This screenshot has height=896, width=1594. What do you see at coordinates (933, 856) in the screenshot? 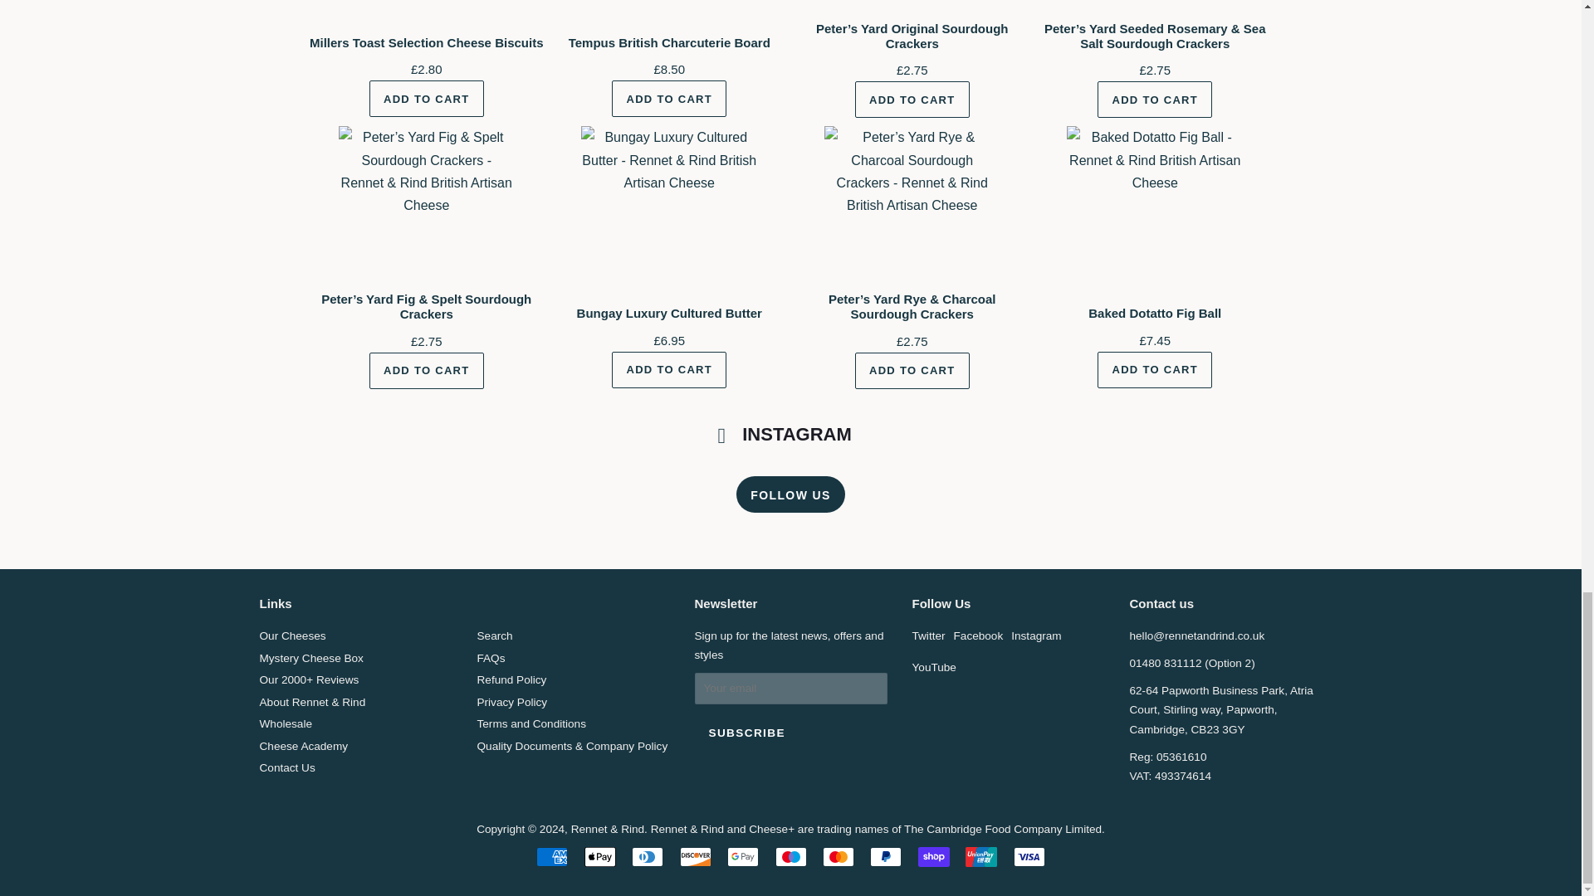
I see `Shop Pay` at bounding box center [933, 856].